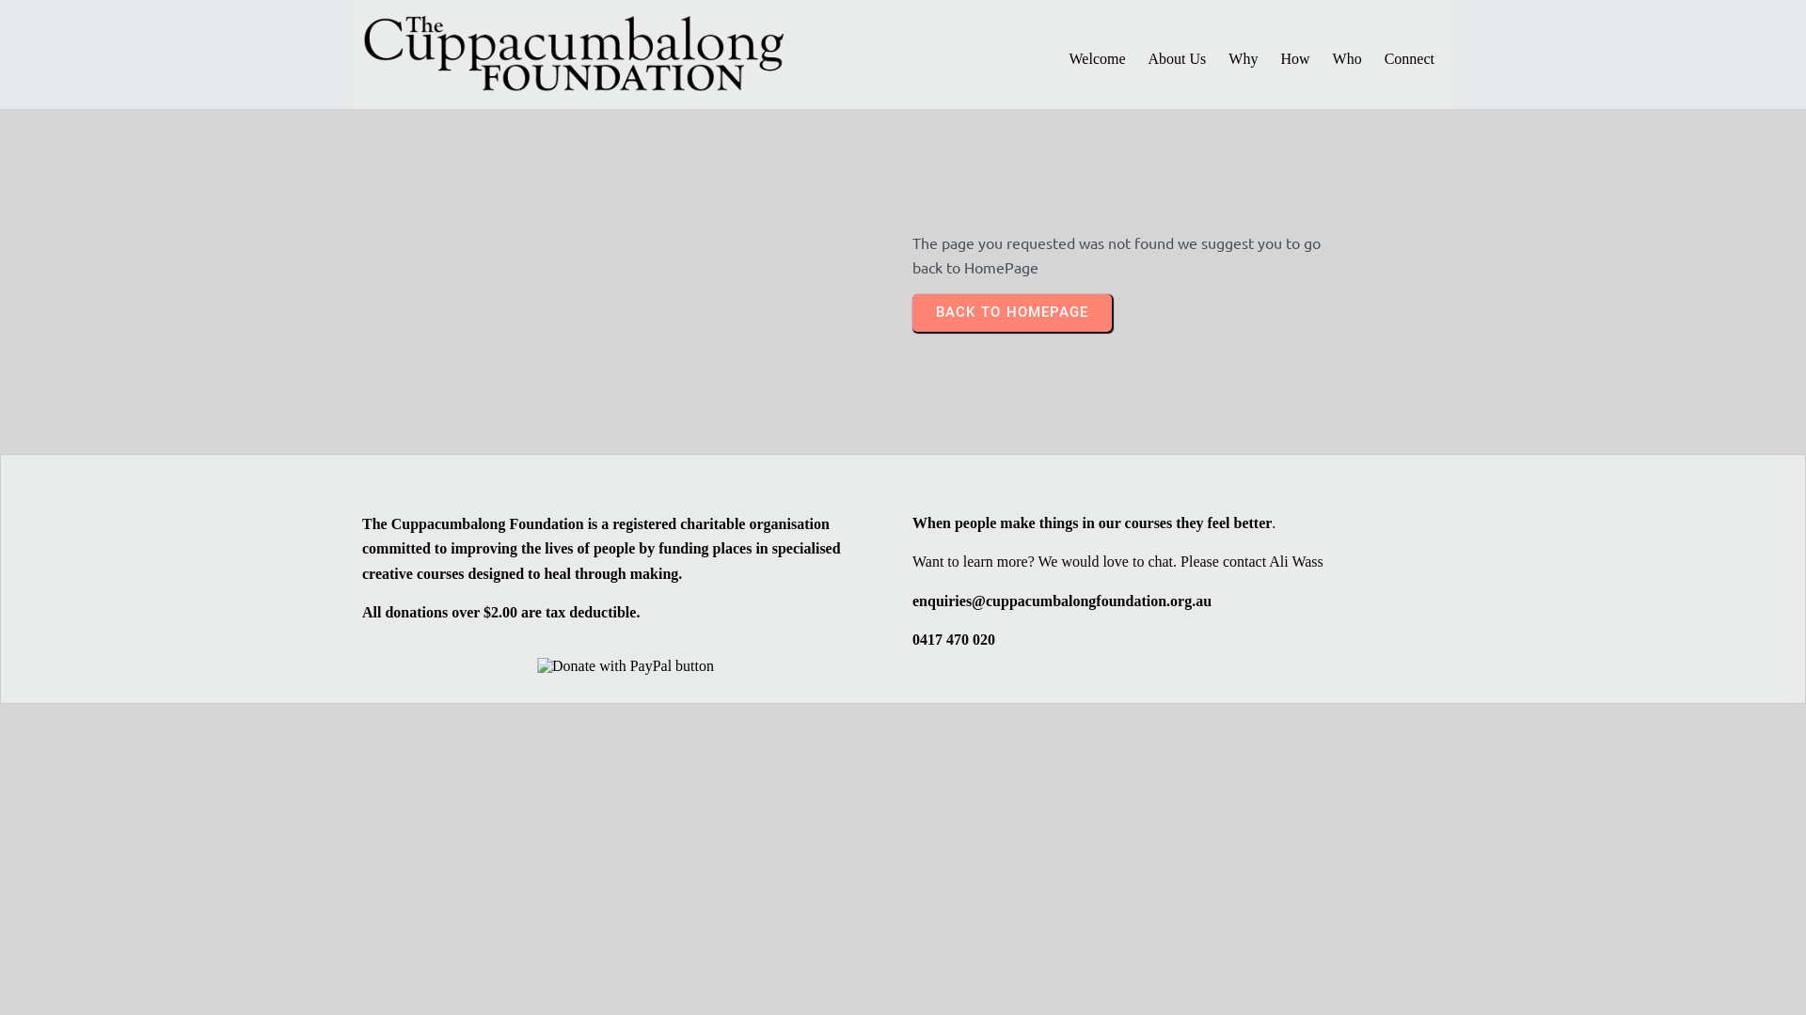  I want to click on Logotype, so click(573, 55).